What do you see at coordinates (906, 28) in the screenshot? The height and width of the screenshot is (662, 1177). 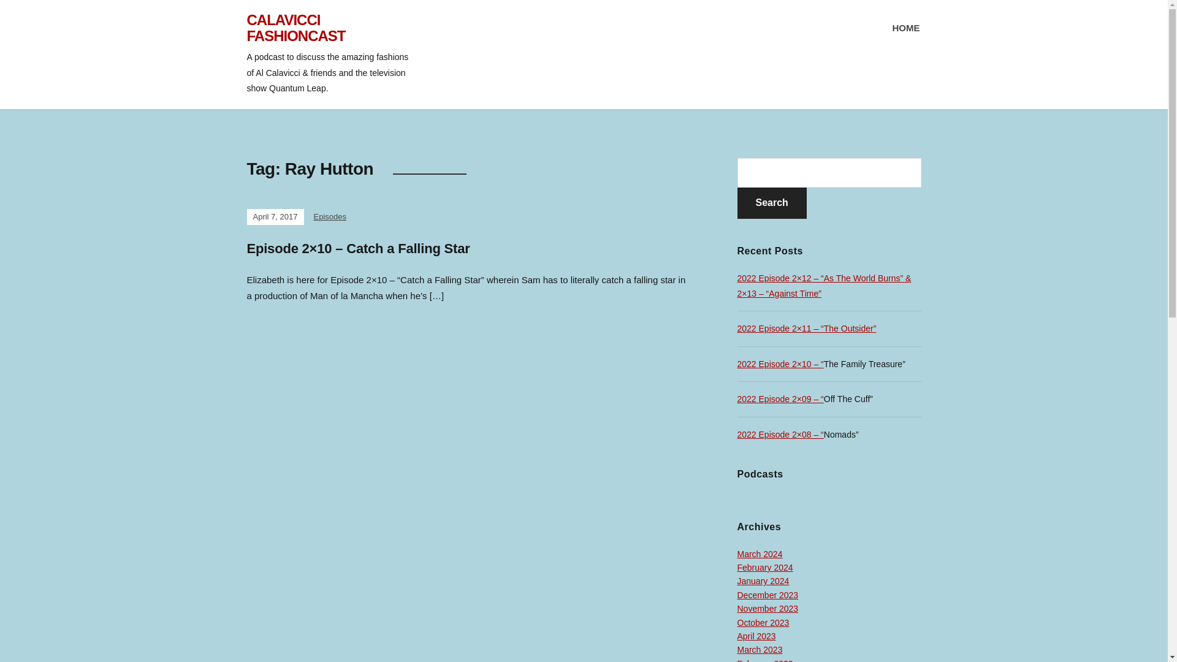 I see `HOME` at bounding box center [906, 28].